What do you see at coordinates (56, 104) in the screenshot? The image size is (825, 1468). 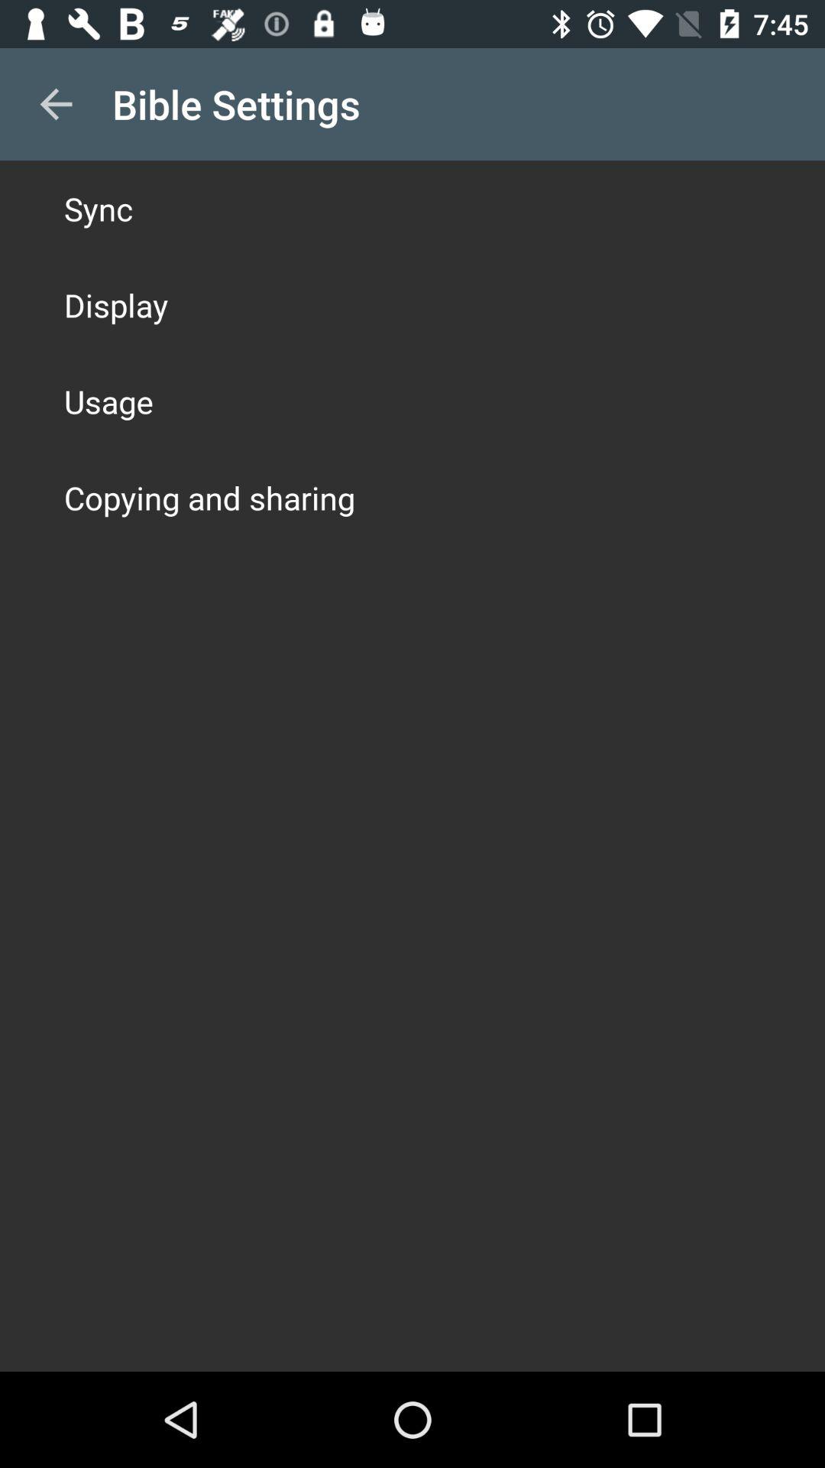 I see `turn off icon to the left of the bible settings` at bounding box center [56, 104].